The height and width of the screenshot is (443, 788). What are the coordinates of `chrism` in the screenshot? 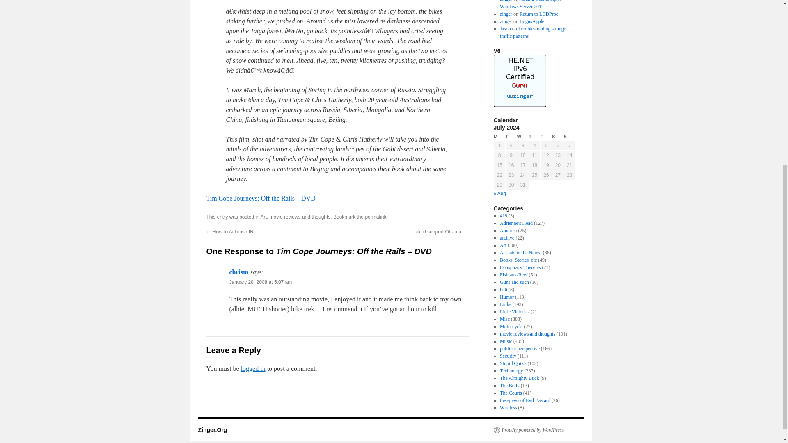 It's located at (238, 272).